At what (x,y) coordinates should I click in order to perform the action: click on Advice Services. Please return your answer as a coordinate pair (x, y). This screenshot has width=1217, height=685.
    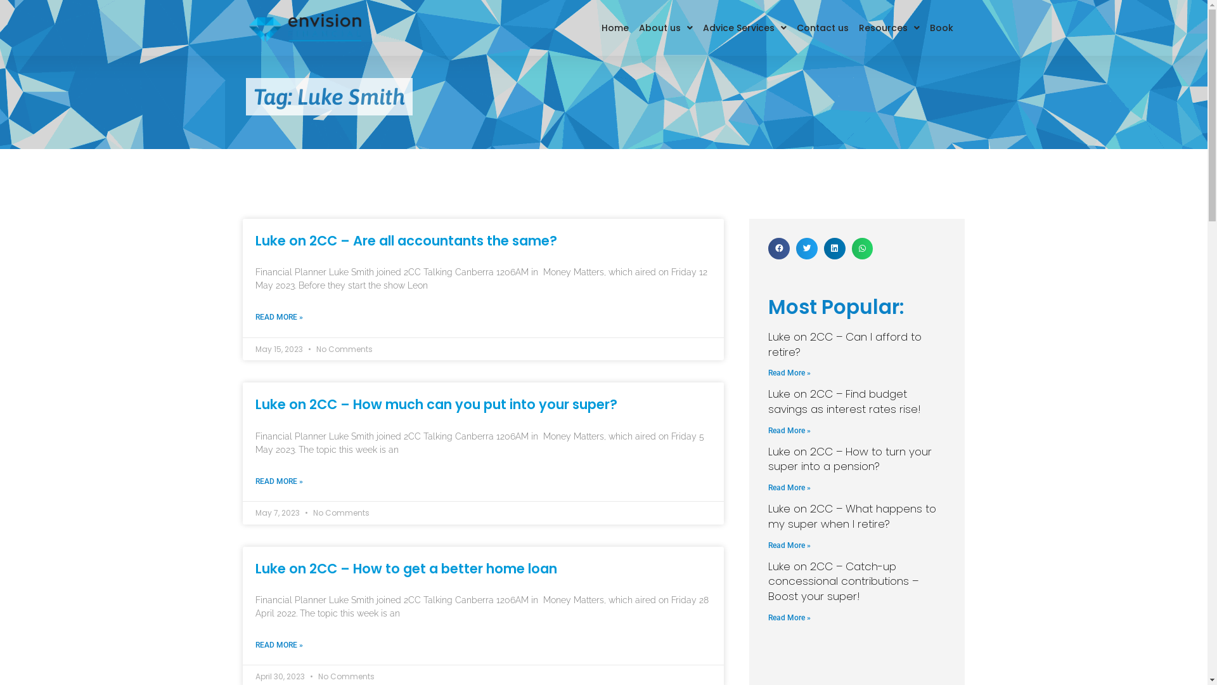
    Looking at the image, I should click on (745, 28).